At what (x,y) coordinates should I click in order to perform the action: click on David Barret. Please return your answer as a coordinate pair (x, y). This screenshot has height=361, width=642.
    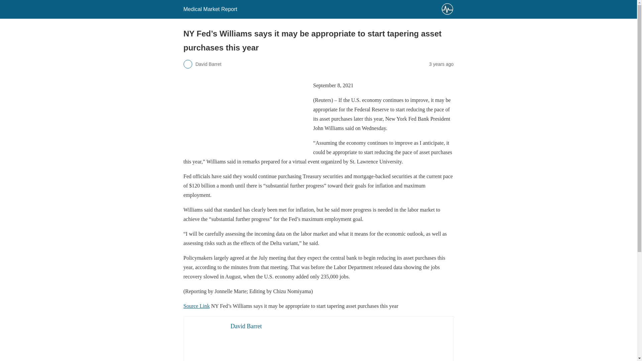
    Looking at the image, I should click on (246, 326).